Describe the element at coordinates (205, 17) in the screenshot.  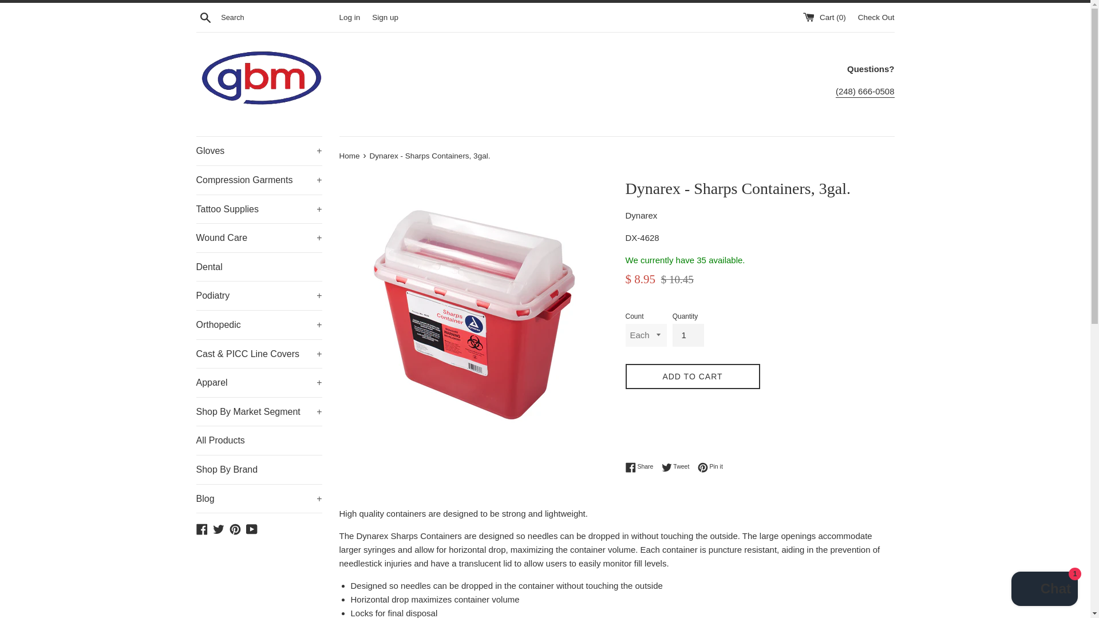
I see `Search` at that location.